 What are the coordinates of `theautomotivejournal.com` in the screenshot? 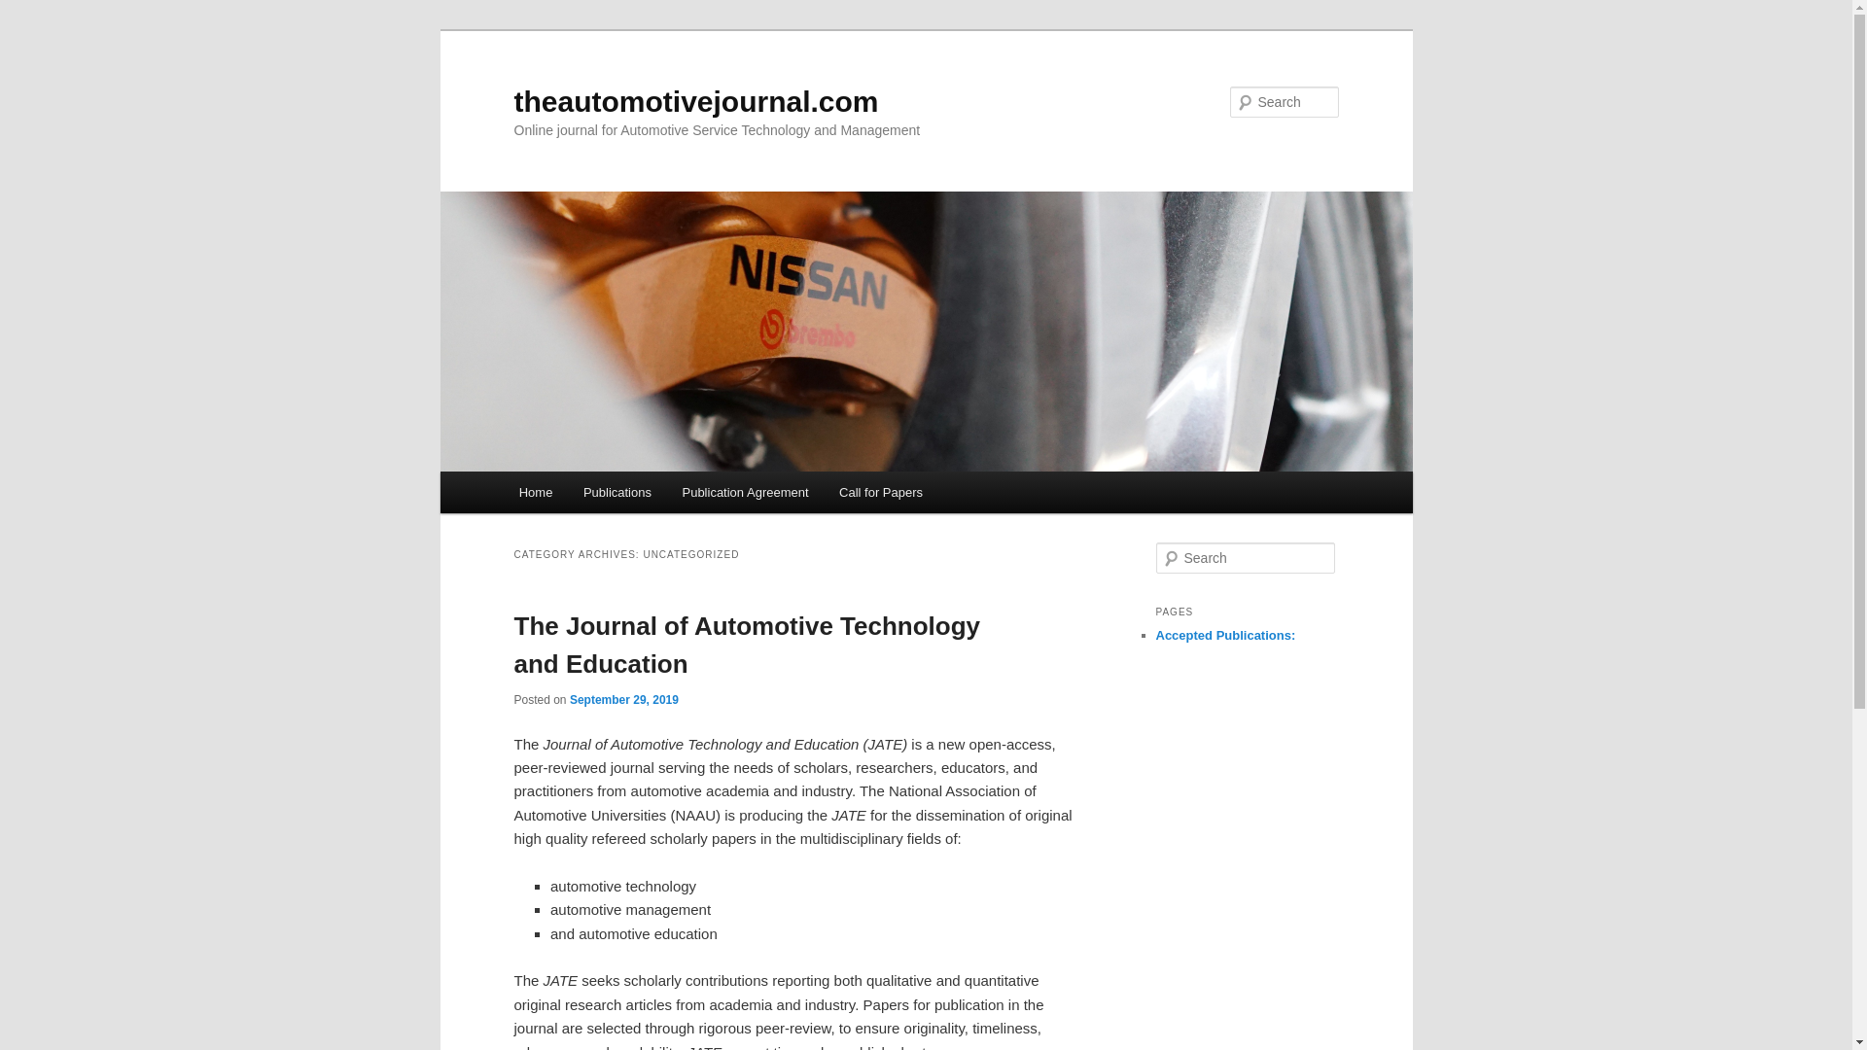 It's located at (695, 101).